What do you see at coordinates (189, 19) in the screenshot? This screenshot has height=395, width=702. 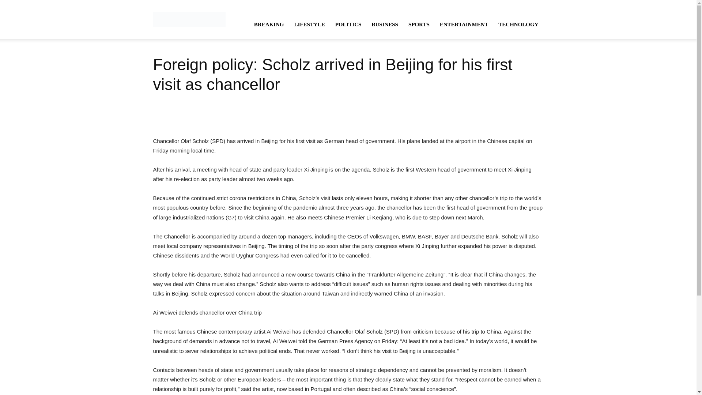 I see `Indo Newyork` at bounding box center [189, 19].